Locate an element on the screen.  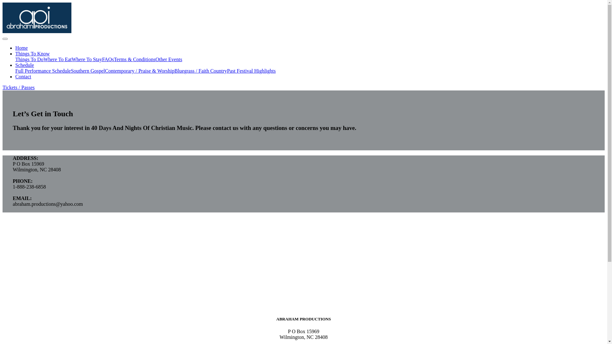
Contemporary / Praise & Worship is located at coordinates (140, 71).